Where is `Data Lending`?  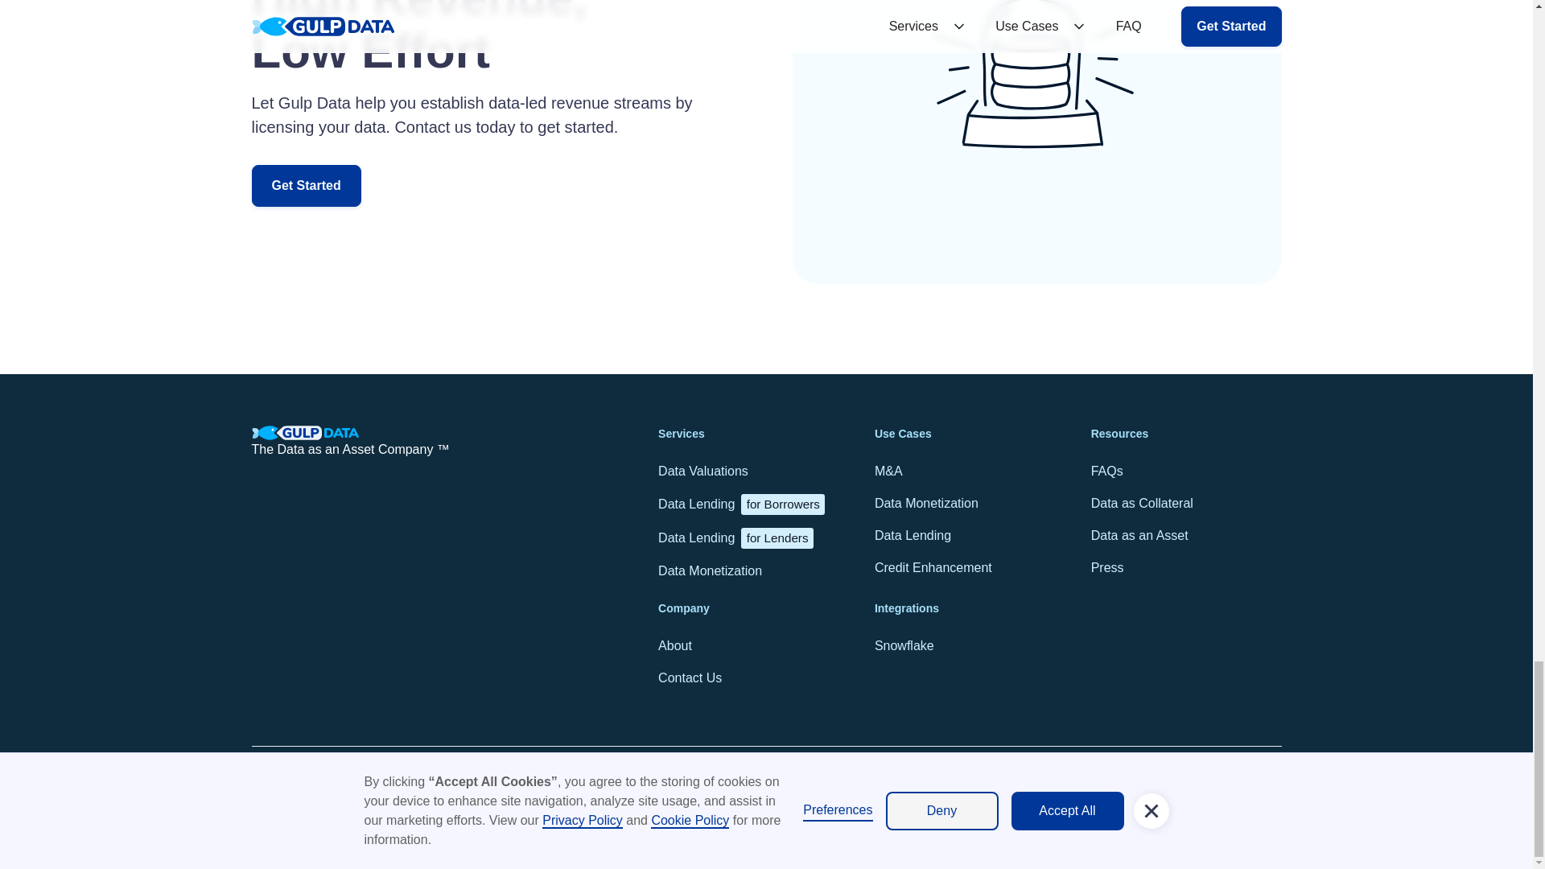
Data Lending is located at coordinates (735, 538).